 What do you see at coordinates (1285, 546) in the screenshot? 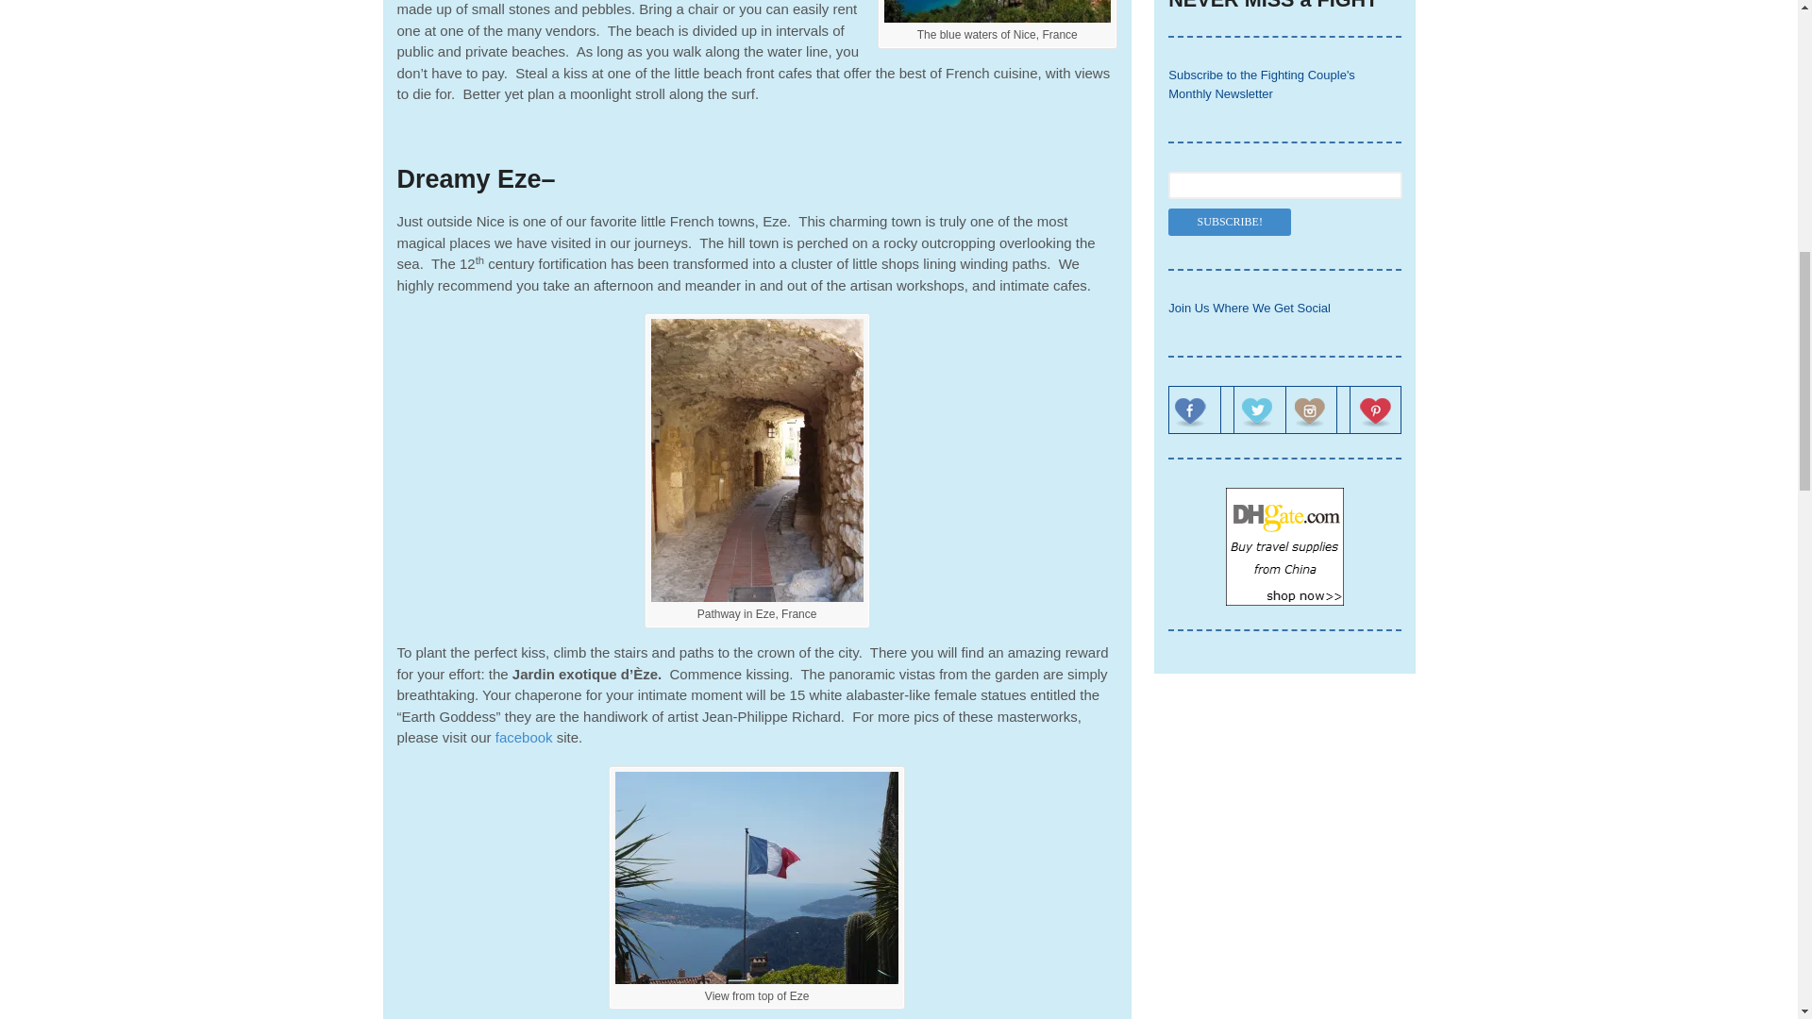
I see `DHgate.com` at bounding box center [1285, 546].